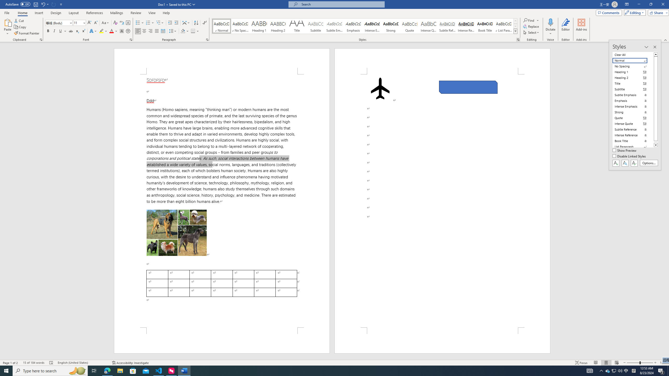 Image resolution: width=669 pixels, height=376 pixels. What do you see at coordinates (177, 233) in the screenshot?
I see `Morphological variation in six dogs` at bounding box center [177, 233].